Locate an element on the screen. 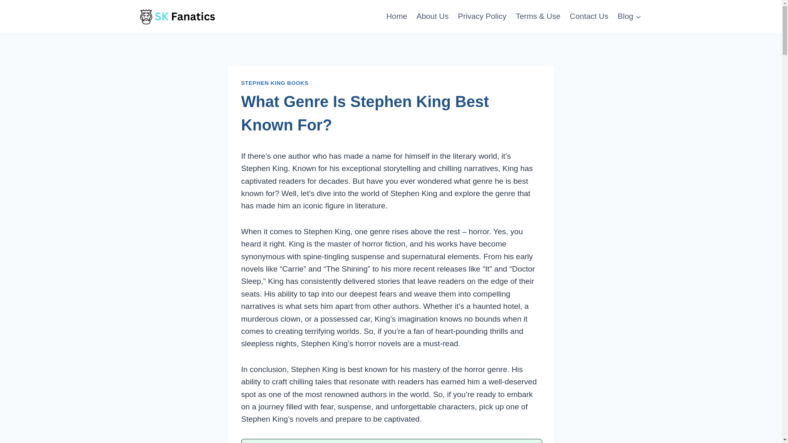 The image size is (788, 443). About Us is located at coordinates (432, 16).